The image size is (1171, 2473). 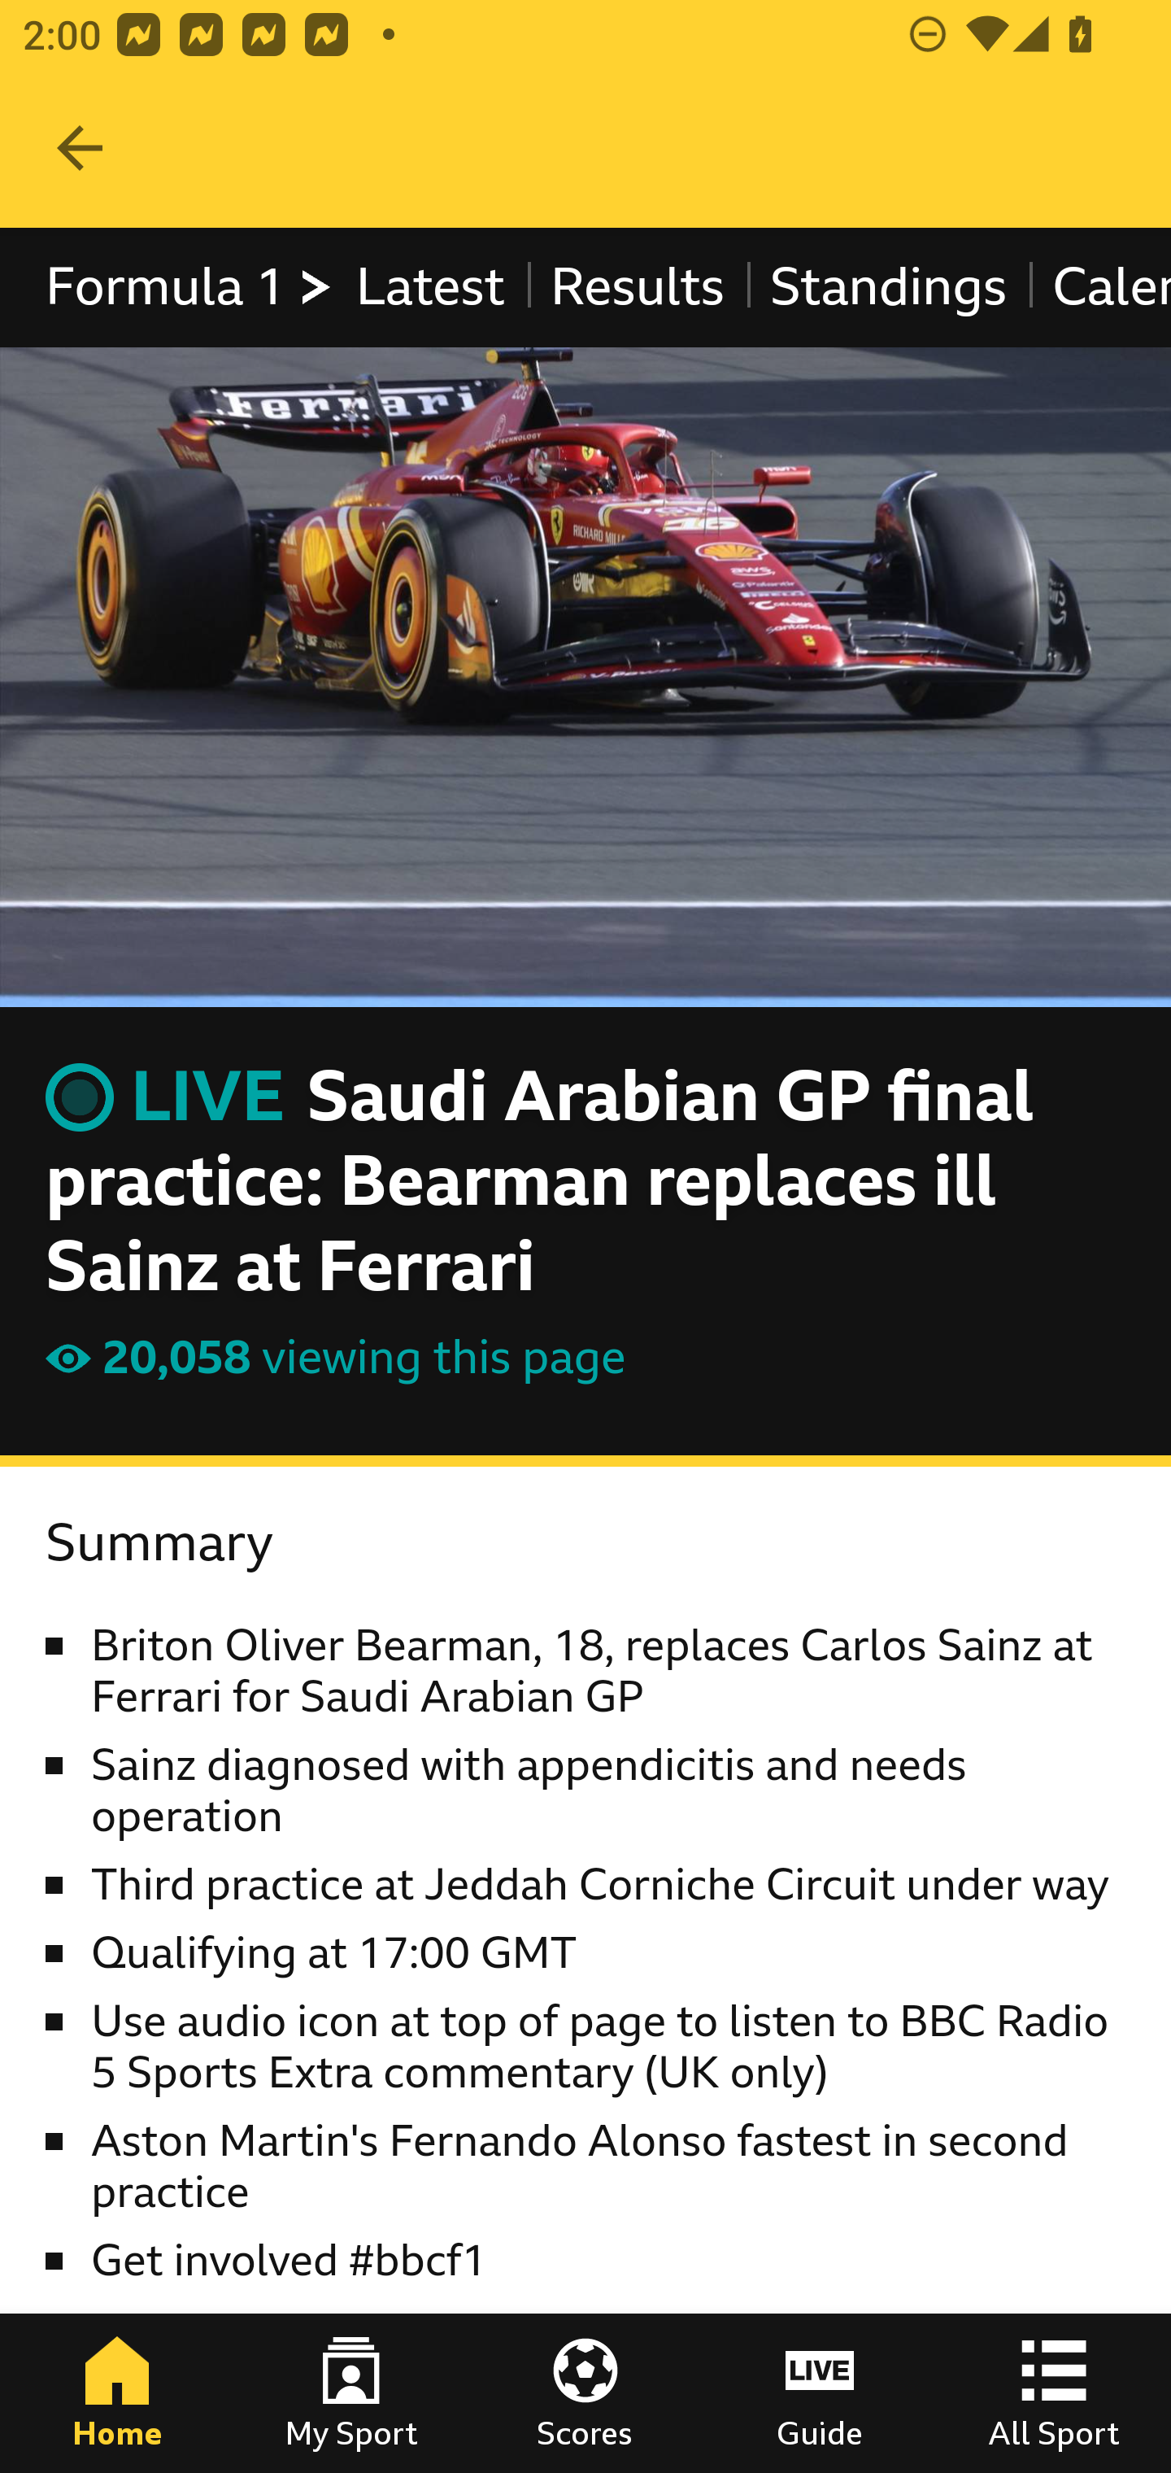 What do you see at coordinates (637, 286) in the screenshot?
I see `Results` at bounding box center [637, 286].